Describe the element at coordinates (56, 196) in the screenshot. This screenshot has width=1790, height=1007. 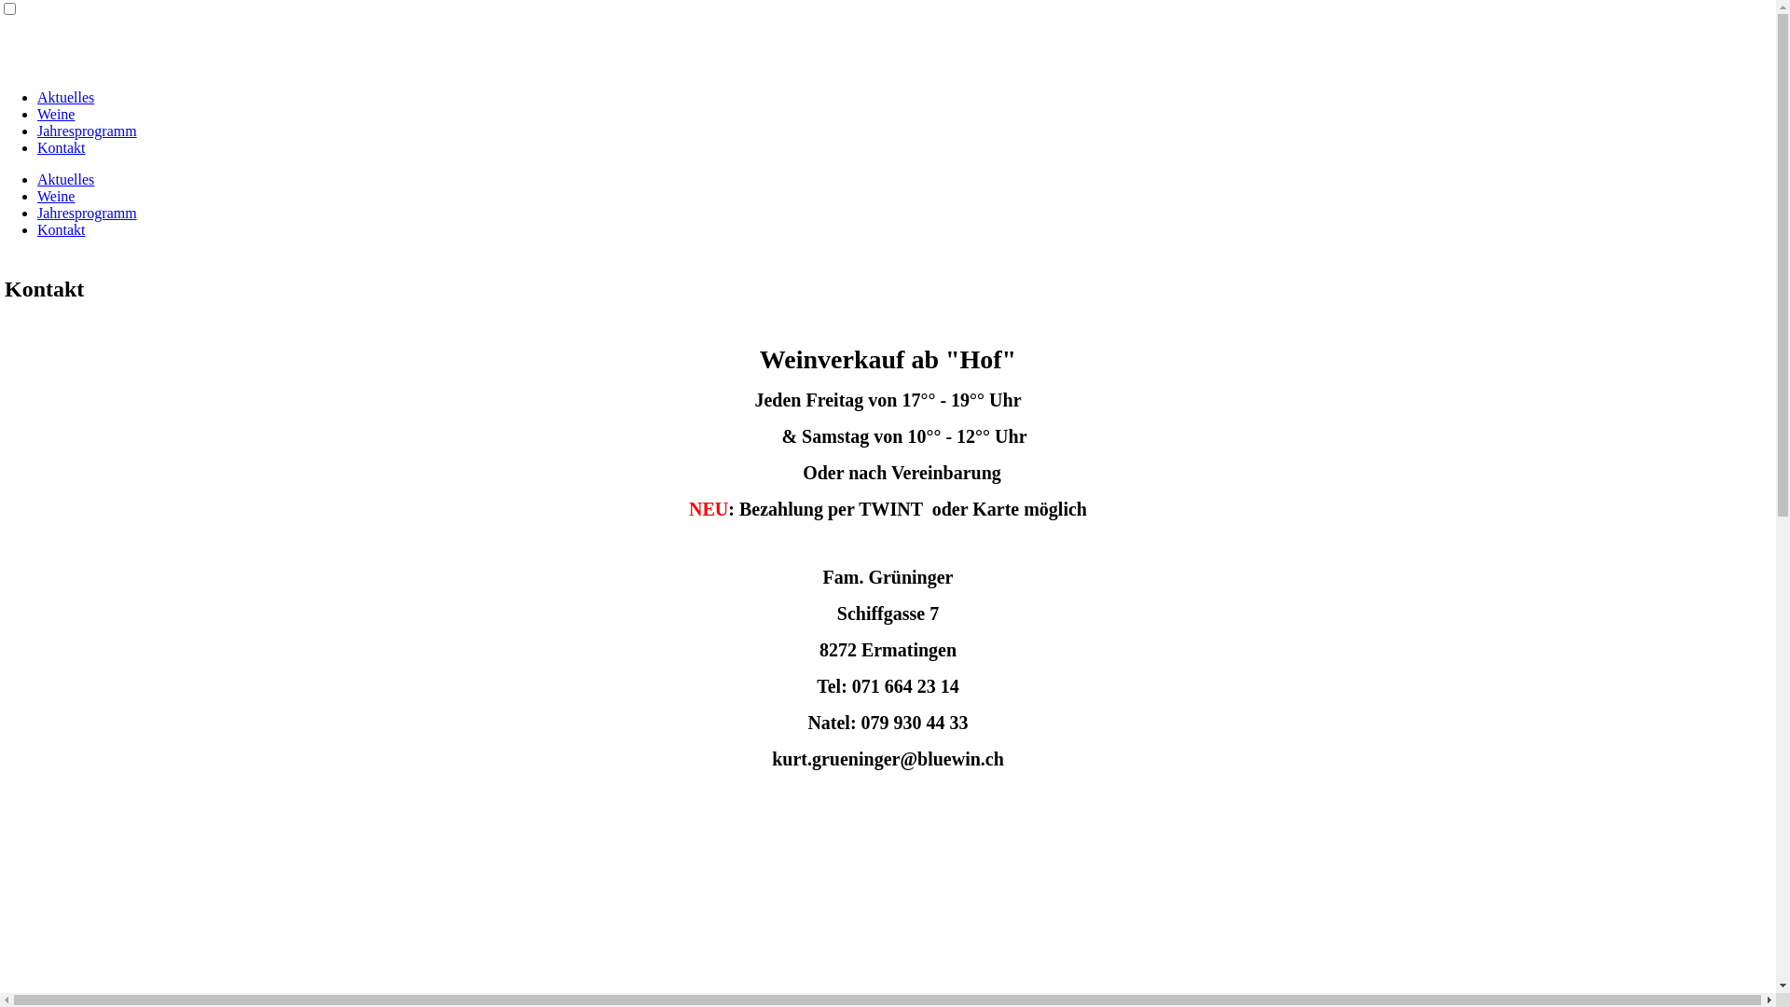
I see `Weine` at that location.